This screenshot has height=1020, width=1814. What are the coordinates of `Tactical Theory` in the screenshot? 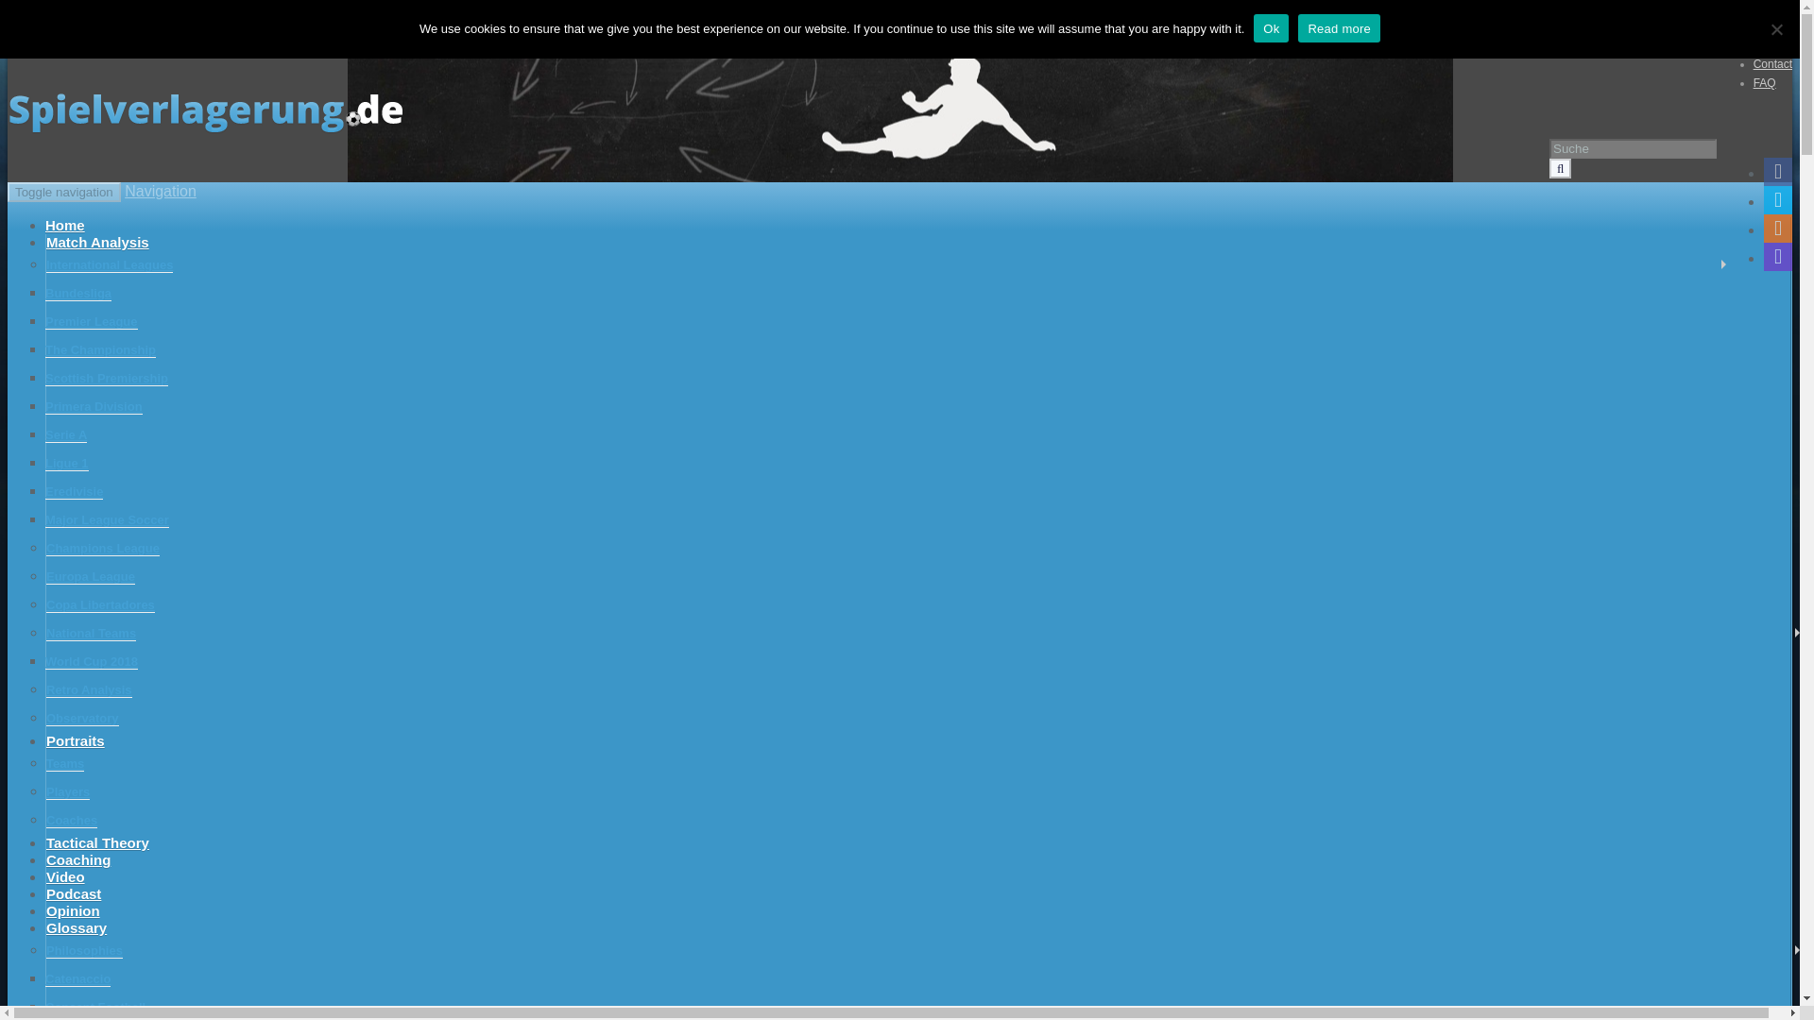 It's located at (97, 842).